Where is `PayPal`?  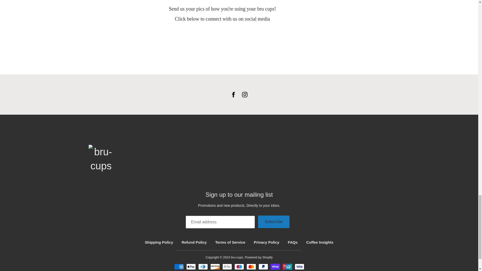 PayPal is located at coordinates (263, 266).